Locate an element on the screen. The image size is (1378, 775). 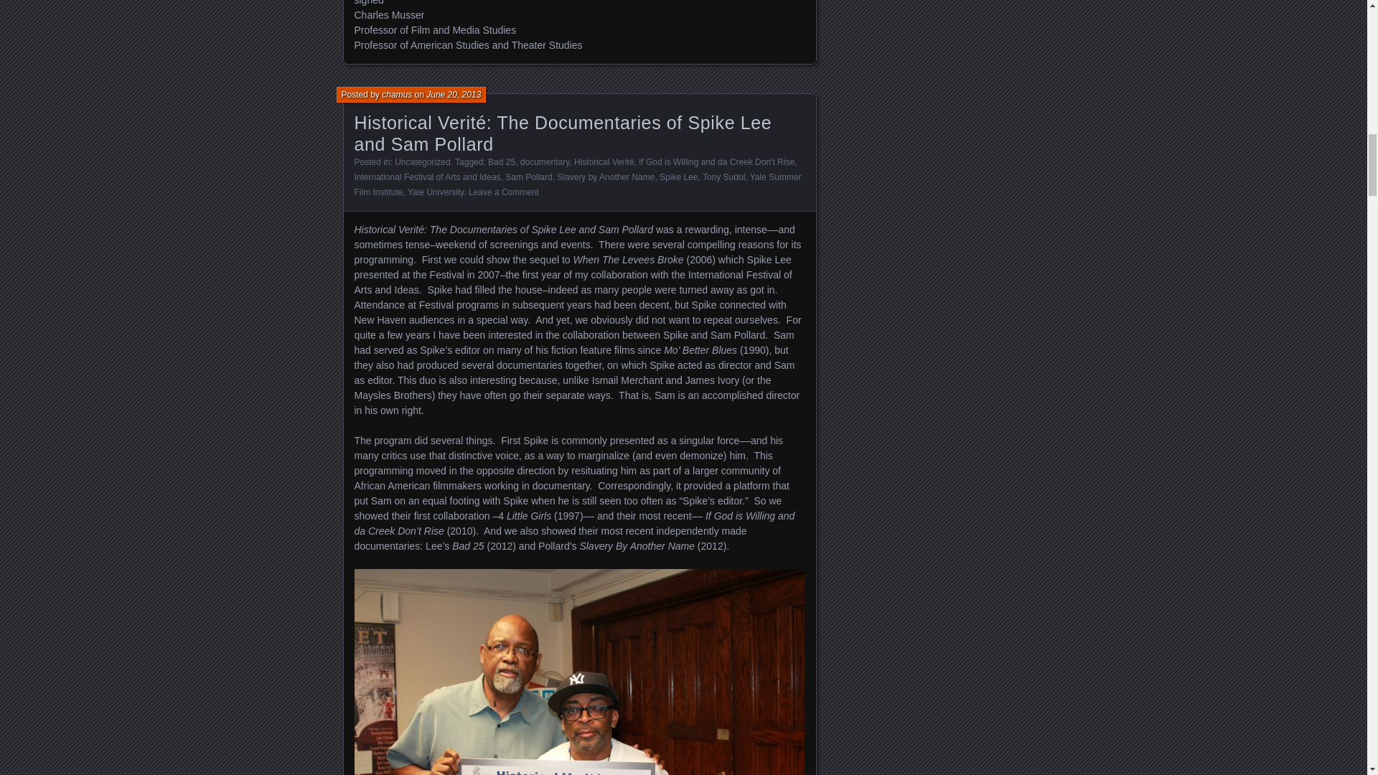
chamus is located at coordinates (396, 95).